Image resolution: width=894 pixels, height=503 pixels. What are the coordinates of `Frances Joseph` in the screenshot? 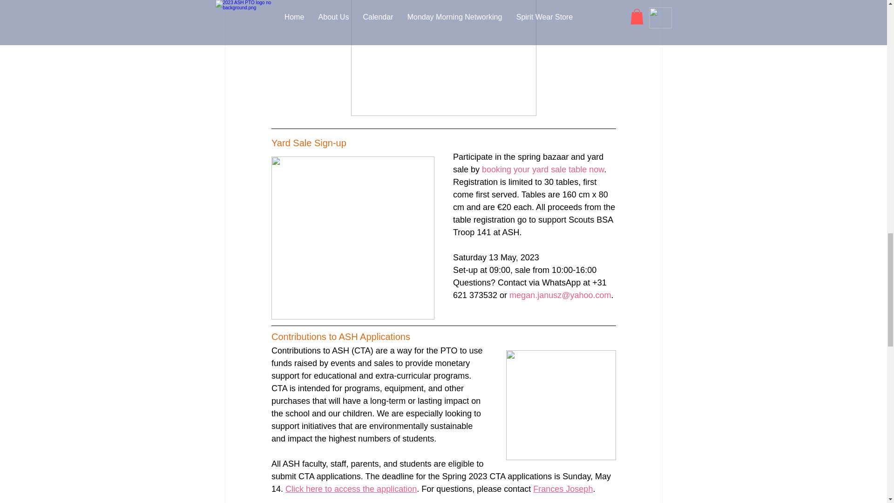 It's located at (562, 489).